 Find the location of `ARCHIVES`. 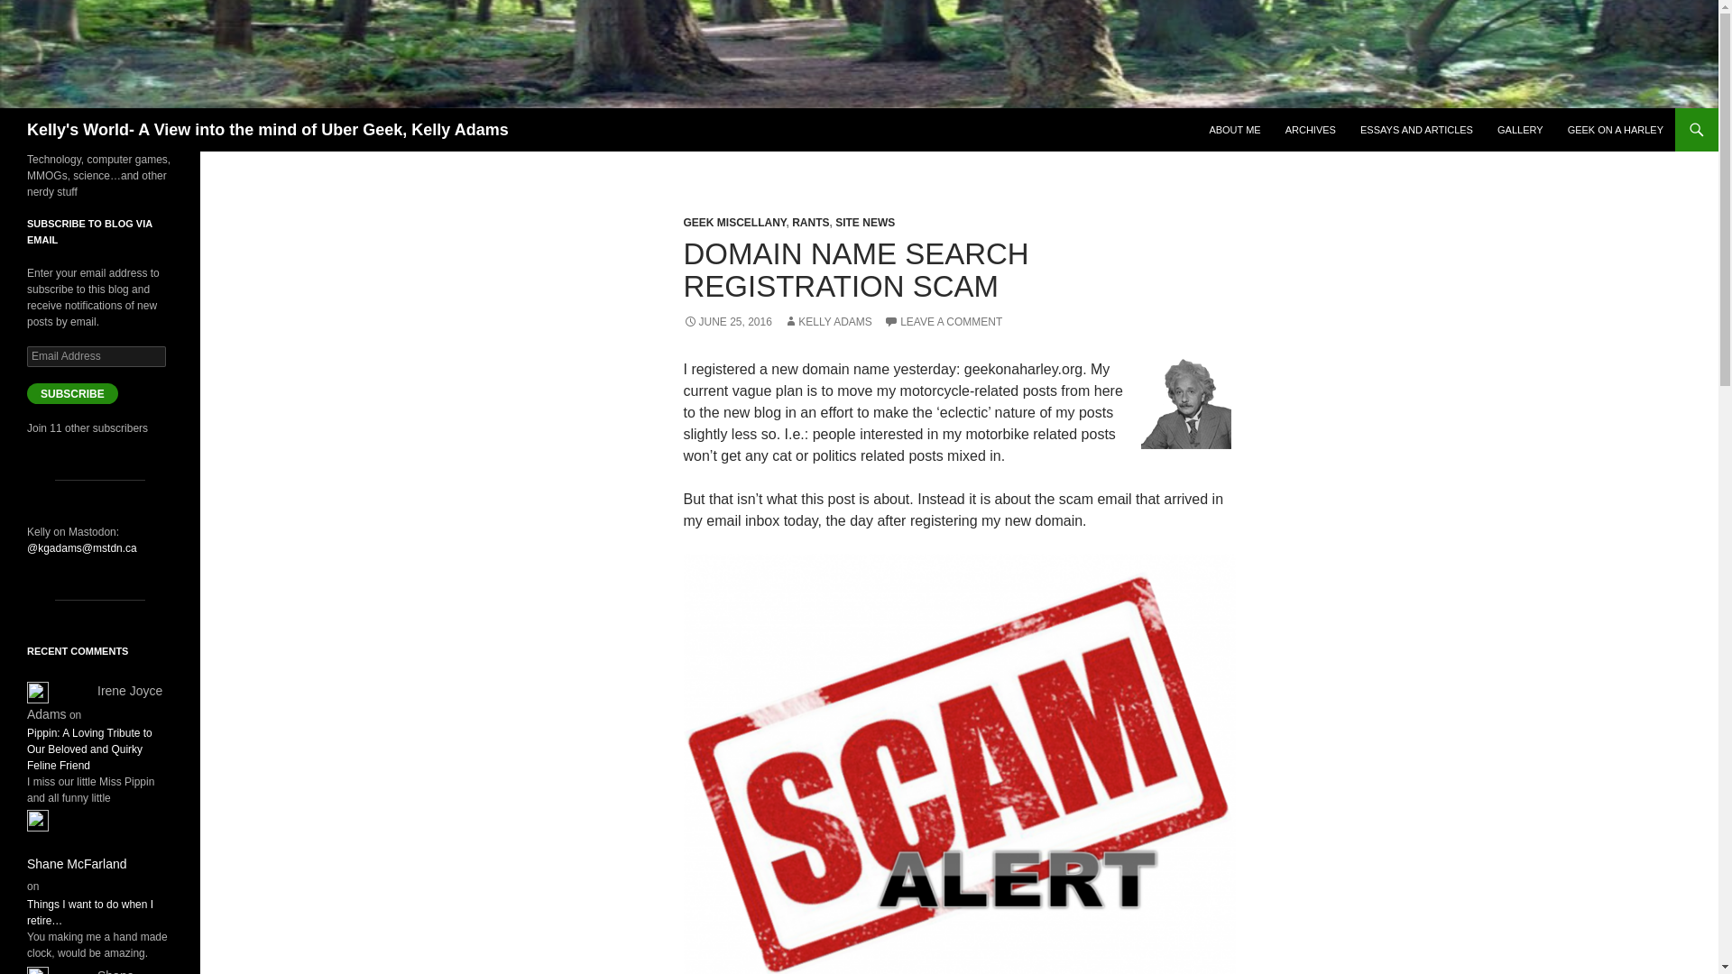

ARCHIVES is located at coordinates (1311, 130).